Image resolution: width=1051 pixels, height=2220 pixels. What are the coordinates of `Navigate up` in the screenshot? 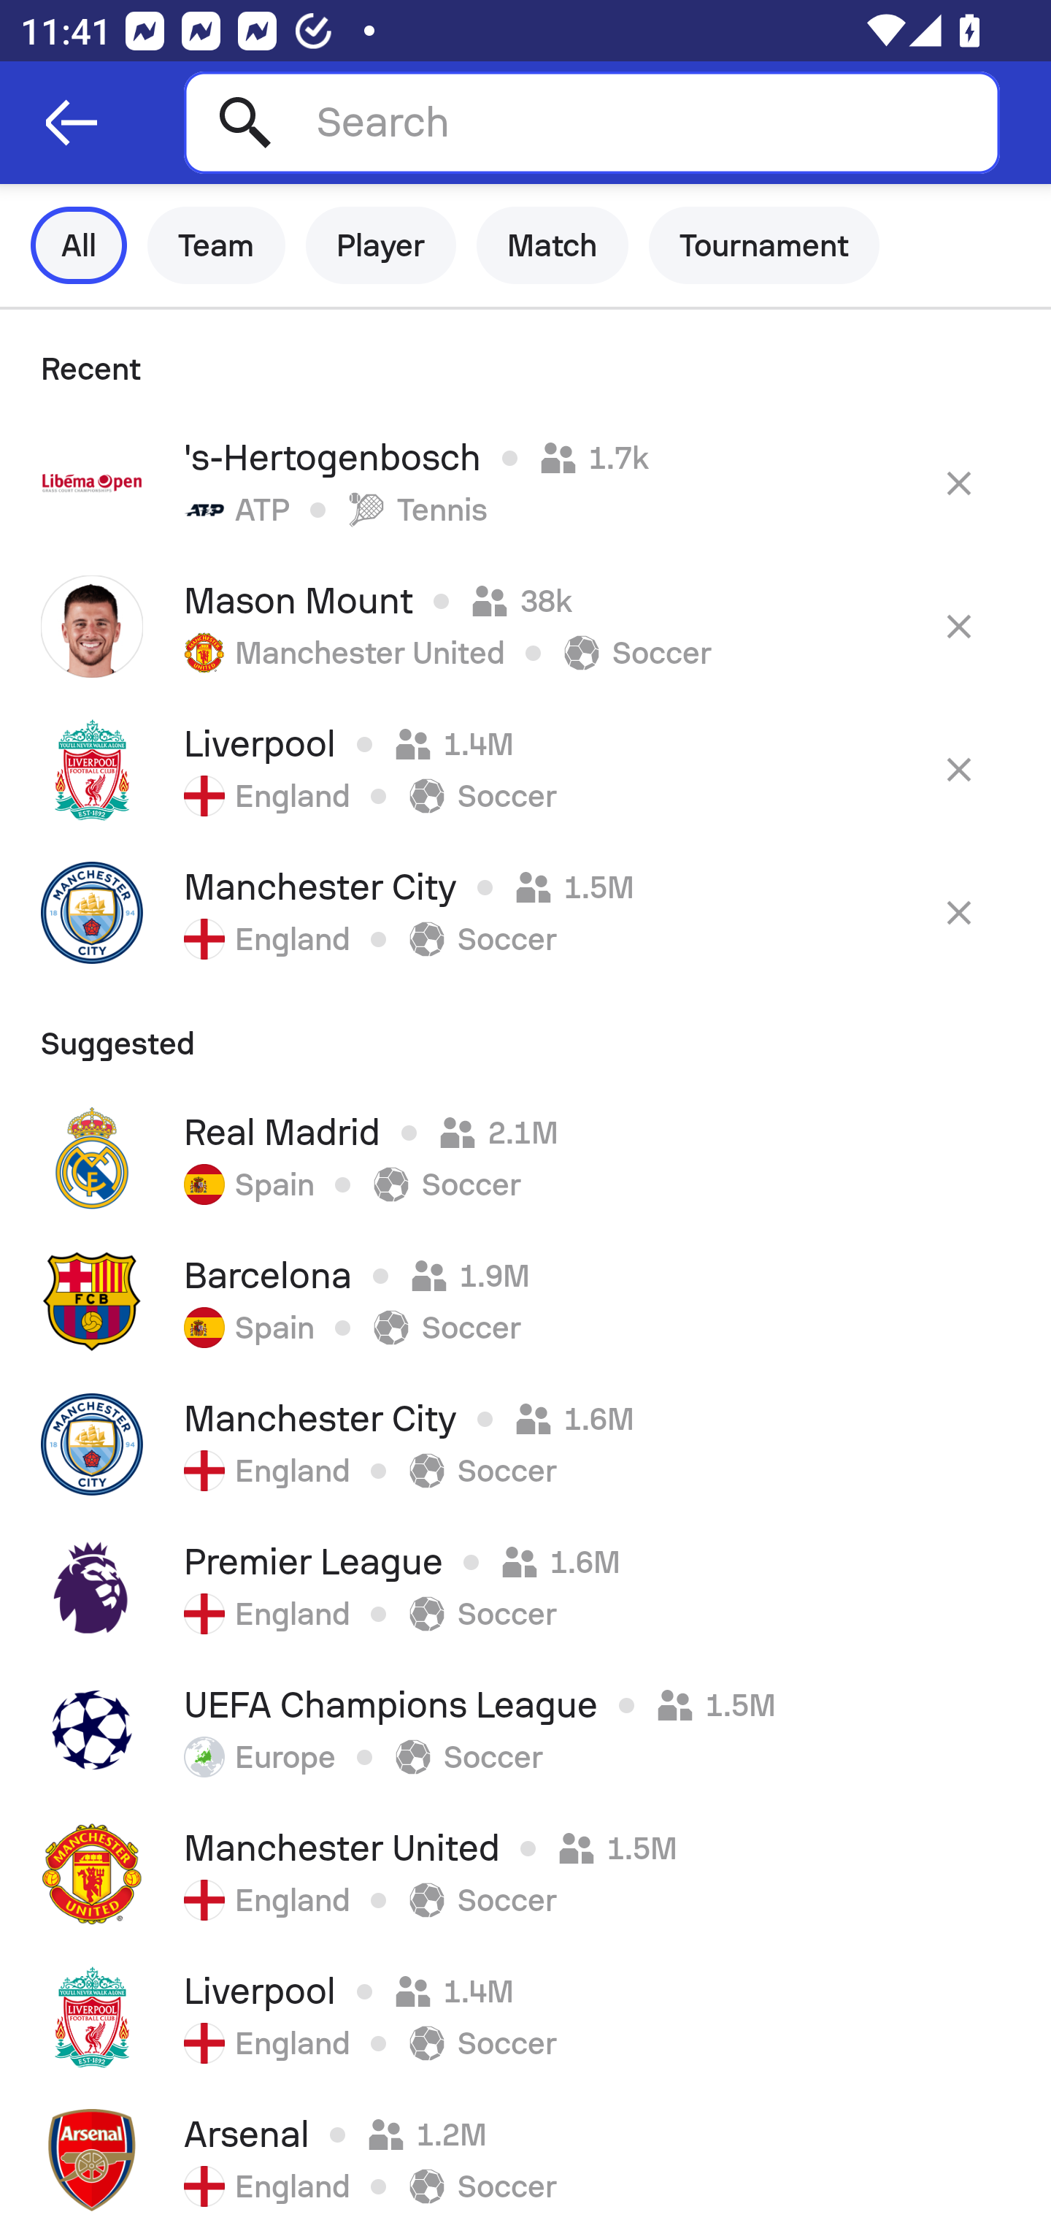 It's located at (72, 123).